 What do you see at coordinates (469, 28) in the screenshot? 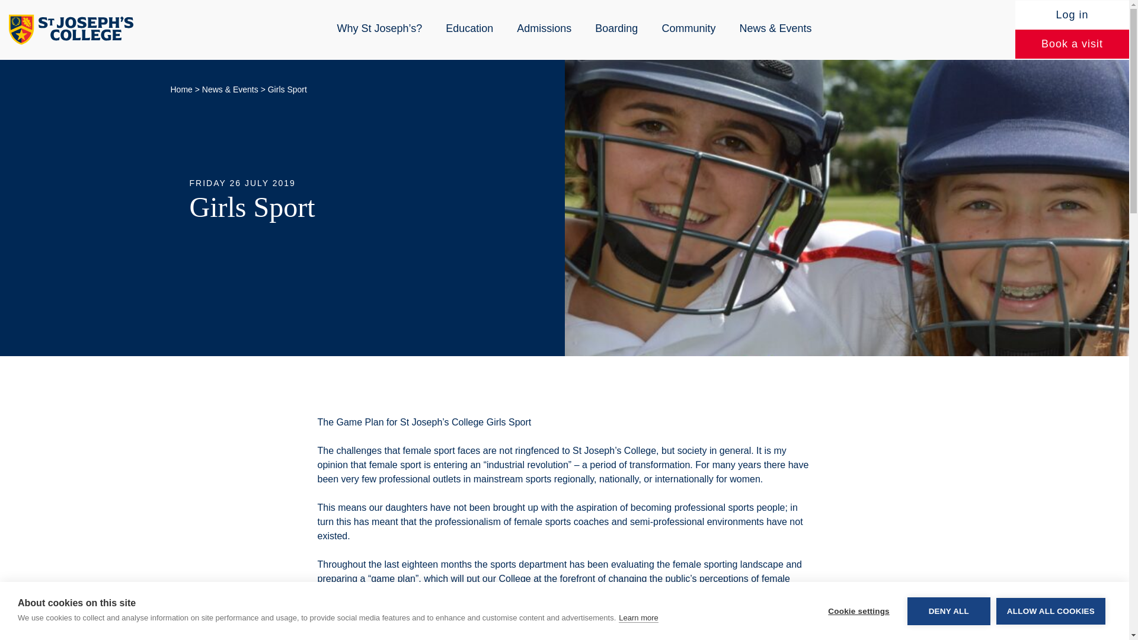
I see `Education` at bounding box center [469, 28].